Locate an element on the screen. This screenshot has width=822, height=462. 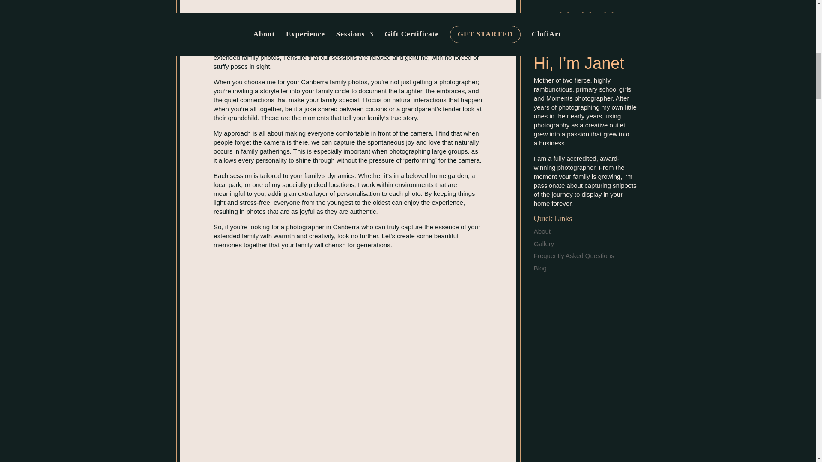
Follow on Facebook is located at coordinates (564, 21).